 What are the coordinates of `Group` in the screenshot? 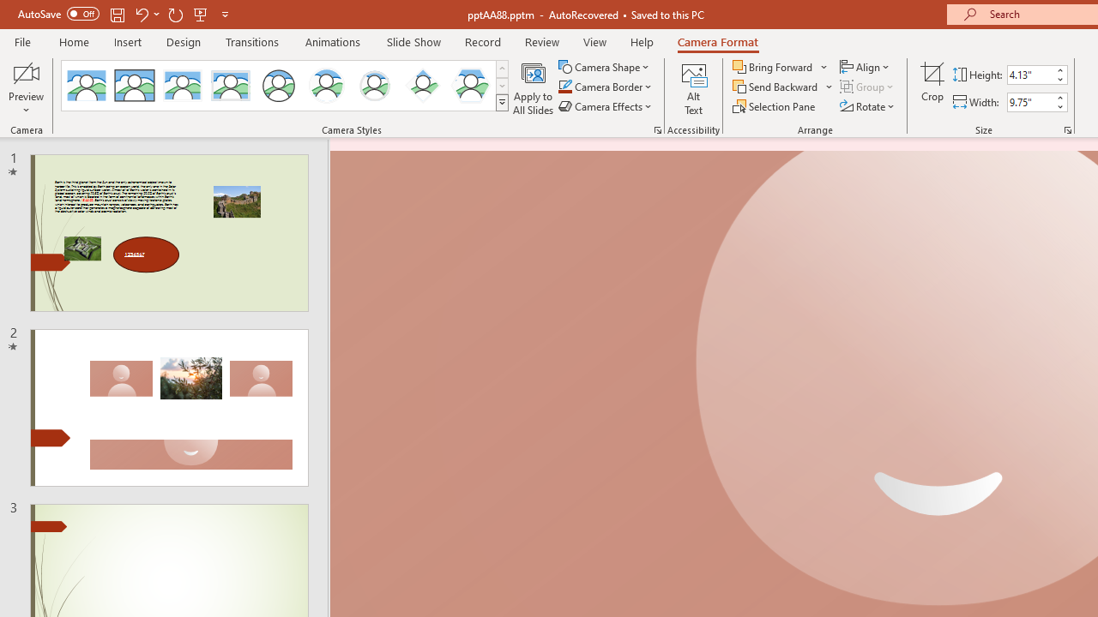 It's located at (868, 87).